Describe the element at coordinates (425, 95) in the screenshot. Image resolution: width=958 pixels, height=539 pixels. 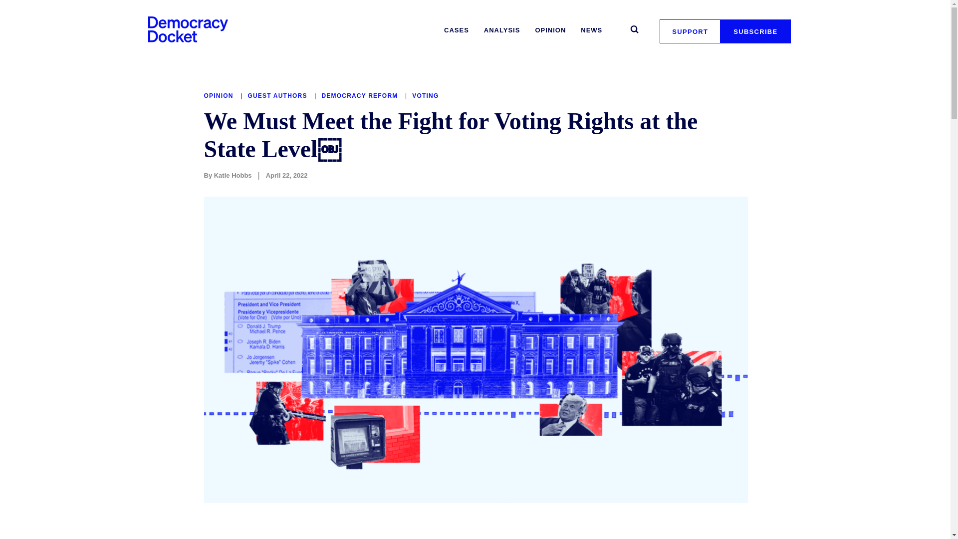
I see `VOTING` at that location.